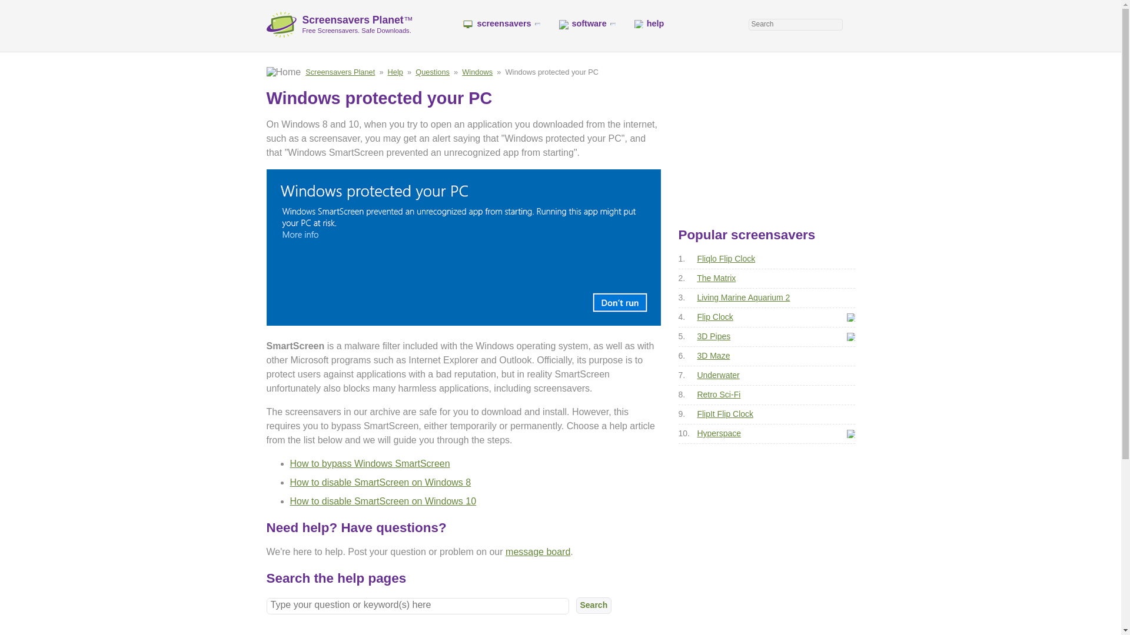 This screenshot has height=635, width=1130. Describe the element at coordinates (743, 298) in the screenshot. I see `Living Marine Aquarium 2` at that location.